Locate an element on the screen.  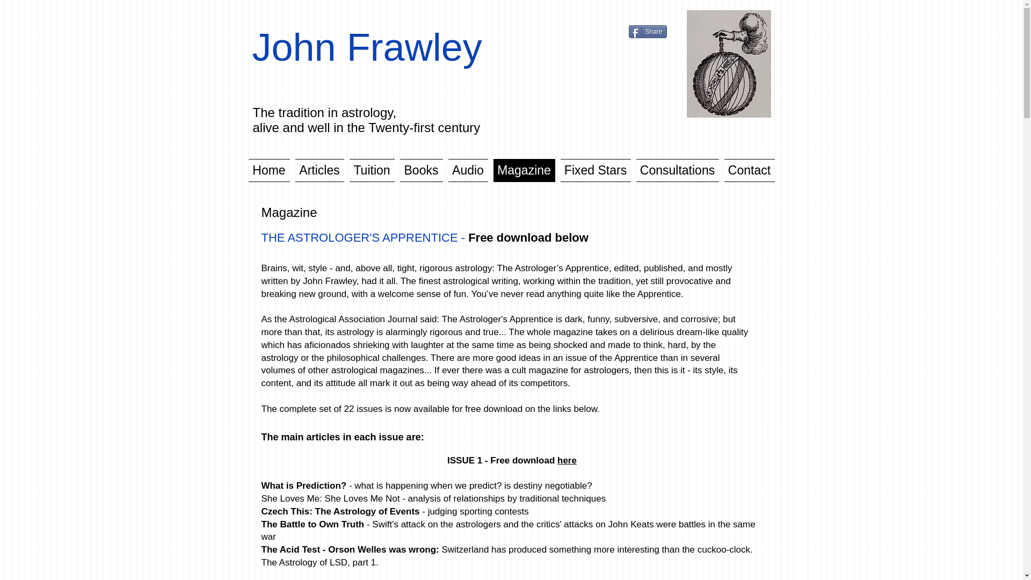
Tuition is located at coordinates (372, 170).